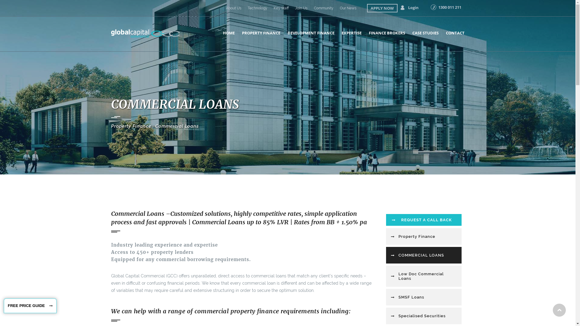 Image resolution: width=580 pixels, height=326 pixels. What do you see at coordinates (424, 220) in the screenshot?
I see `REQUEST A CALL BACK` at bounding box center [424, 220].